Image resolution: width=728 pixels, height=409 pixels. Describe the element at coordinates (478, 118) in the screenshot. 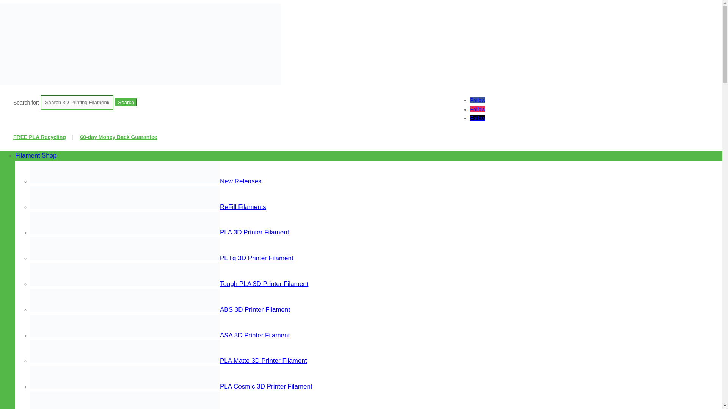

I see `Follow on X` at that location.